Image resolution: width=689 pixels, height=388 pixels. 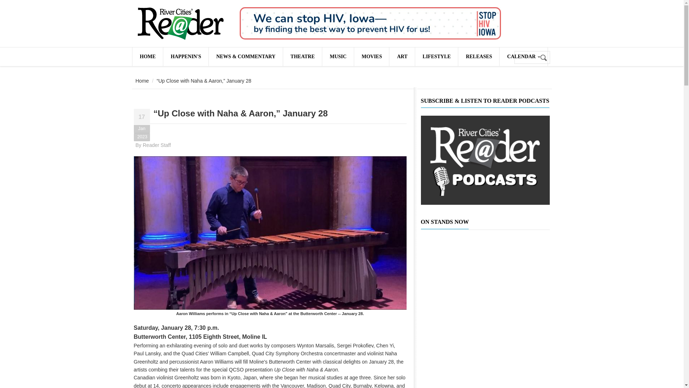 I want to click on Home, so click(x=142, y=81).